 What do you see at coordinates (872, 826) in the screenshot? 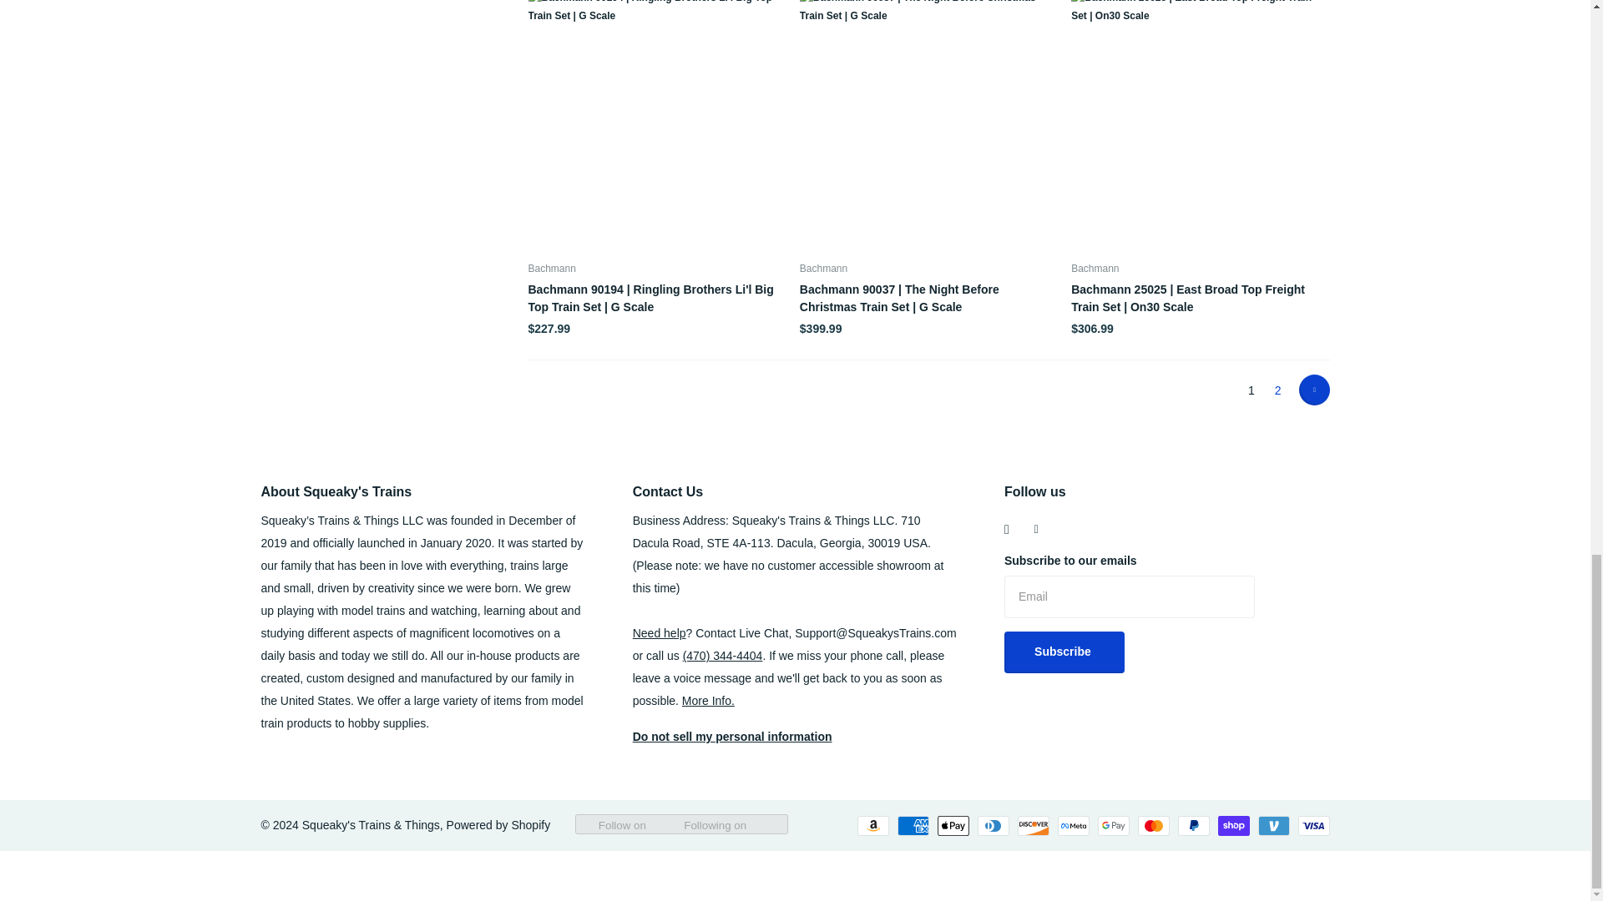
I see `Amazon` at bounding box center [872, 826].